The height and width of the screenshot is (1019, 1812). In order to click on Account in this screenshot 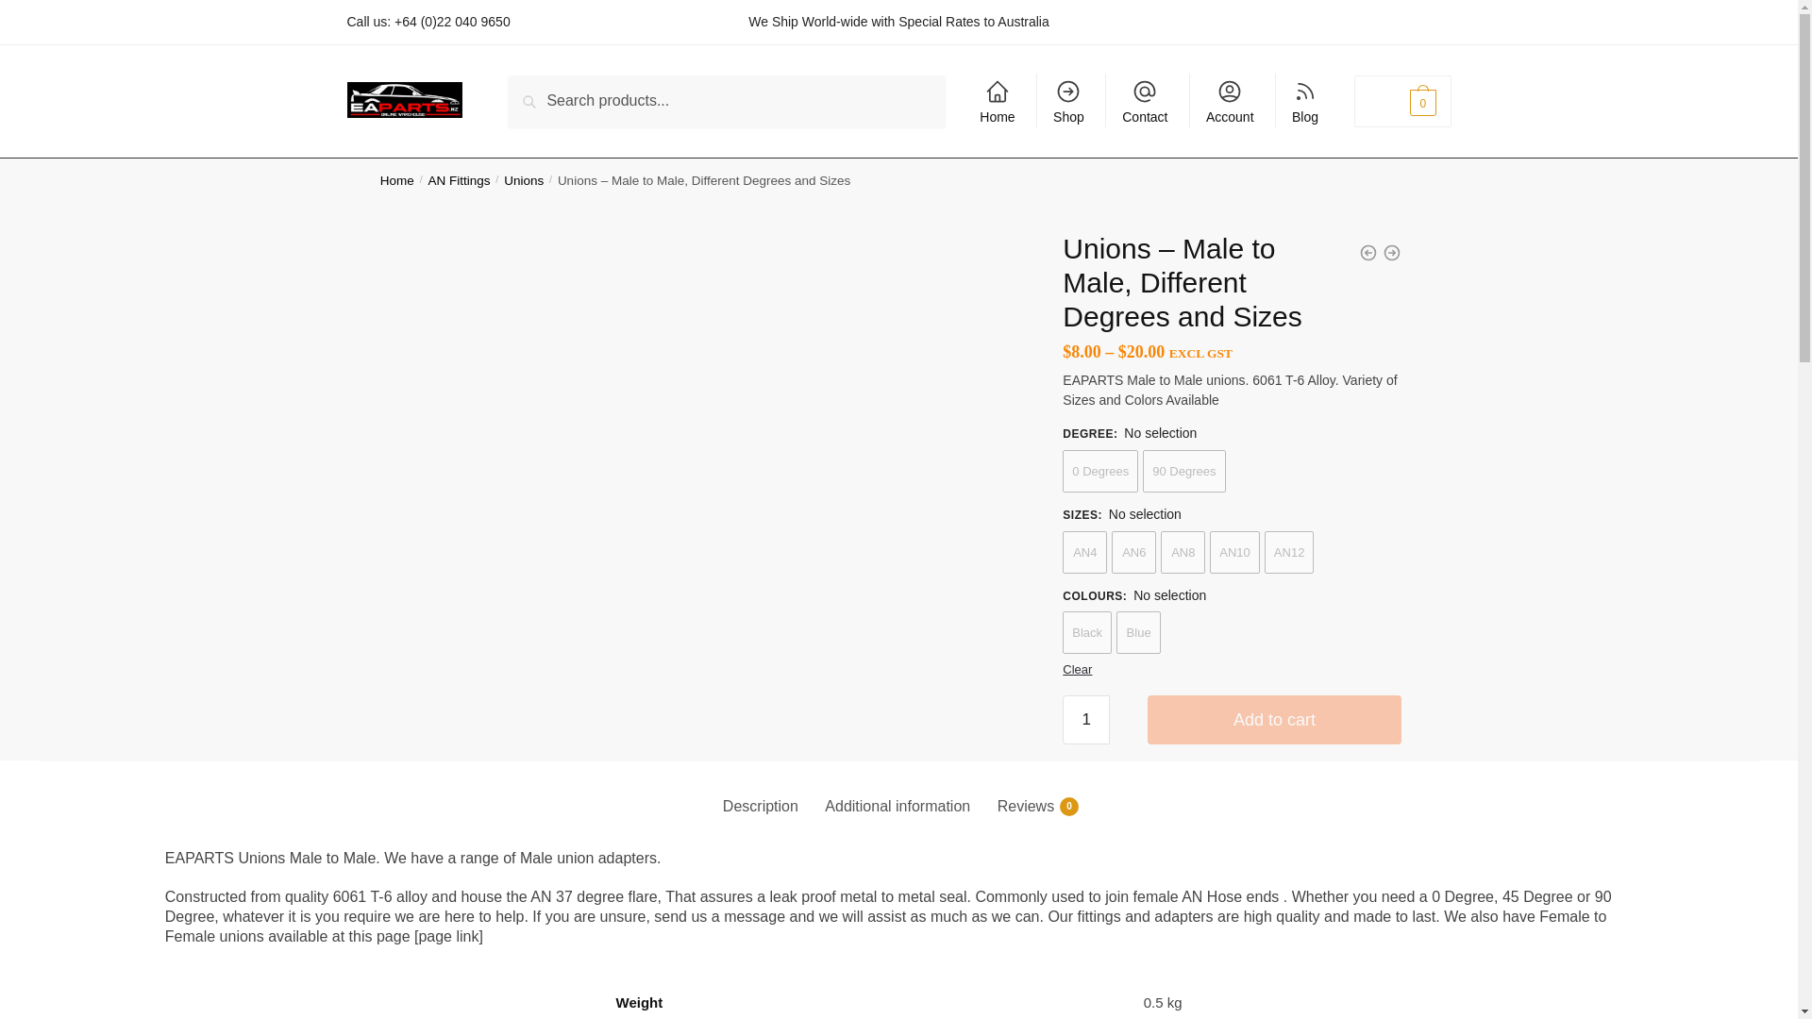, I will do `click(1229, 100)`.